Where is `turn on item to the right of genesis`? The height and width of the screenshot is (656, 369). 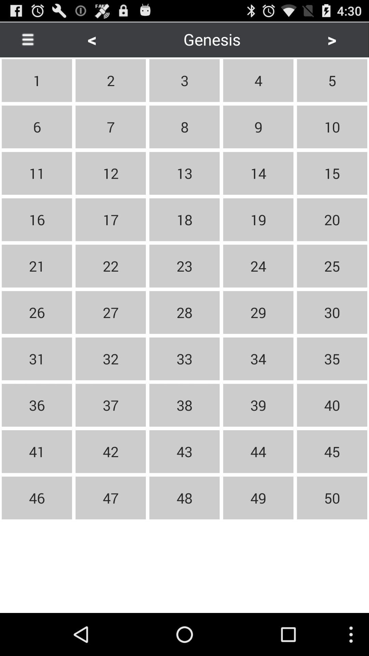
turn on item to the right of genesis is located at coordinates (332, 39).